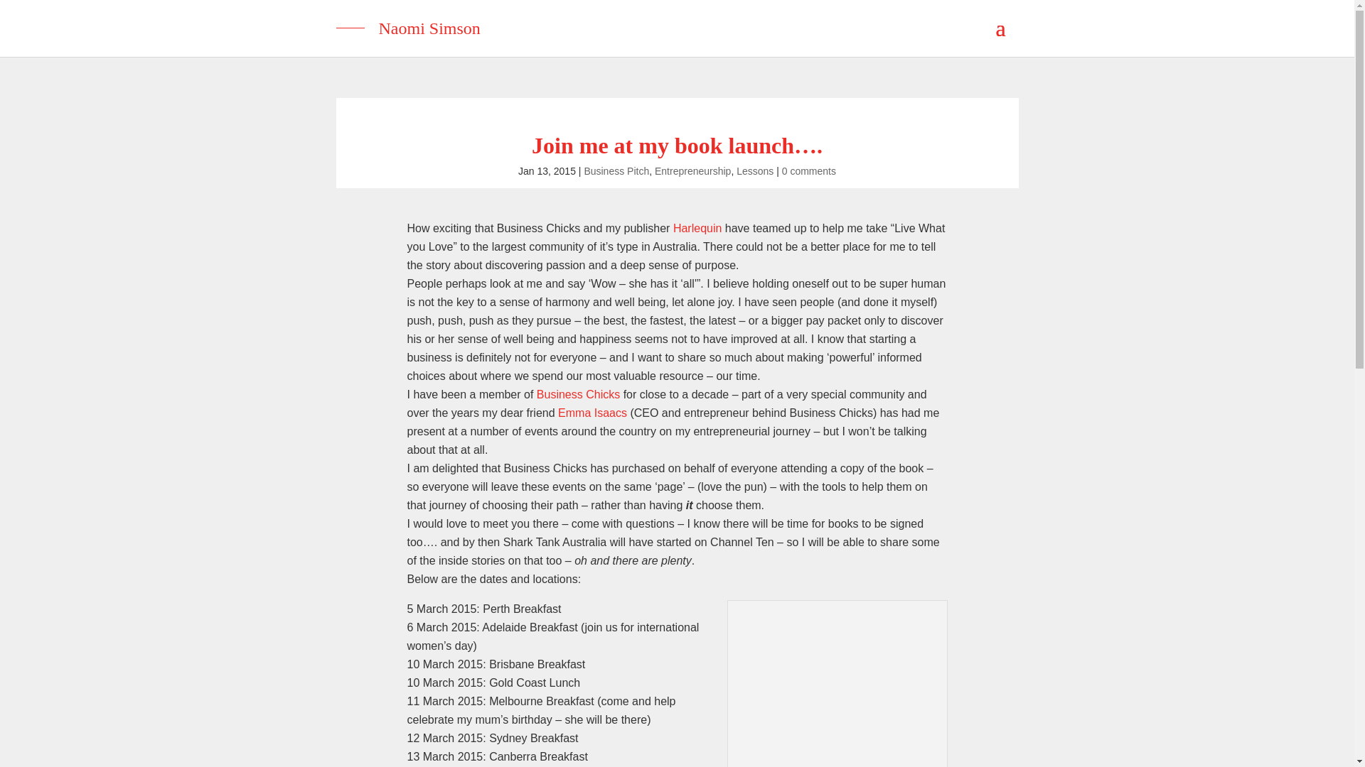  I want to click on Harlequin, so click(697, 229).